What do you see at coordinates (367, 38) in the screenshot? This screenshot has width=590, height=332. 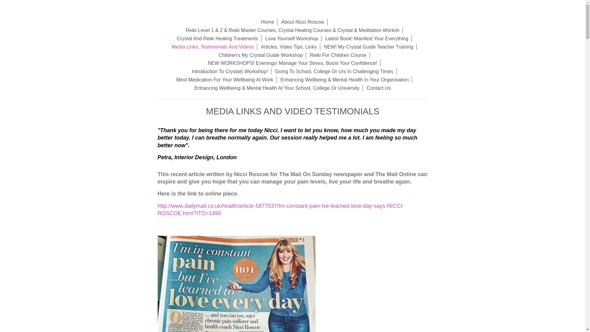 I see `Latest Book! Manifest Your Everything` at bounding box center [367, 38].